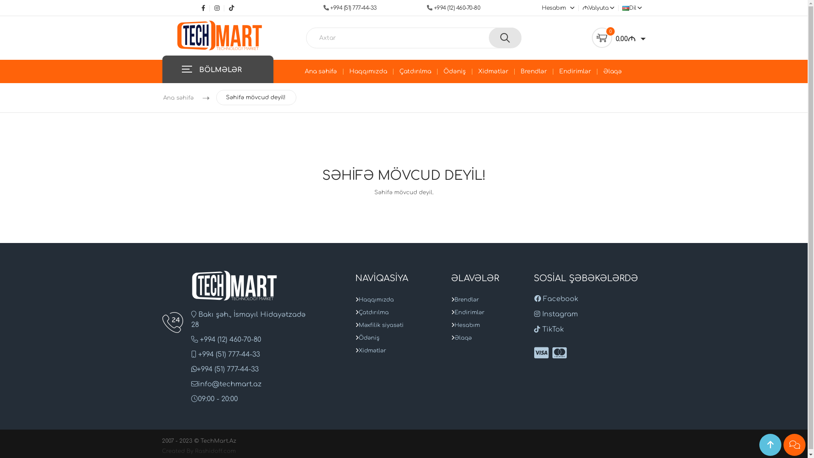  I want to click on +994 (51) 777-44-33, so click(354, 8).